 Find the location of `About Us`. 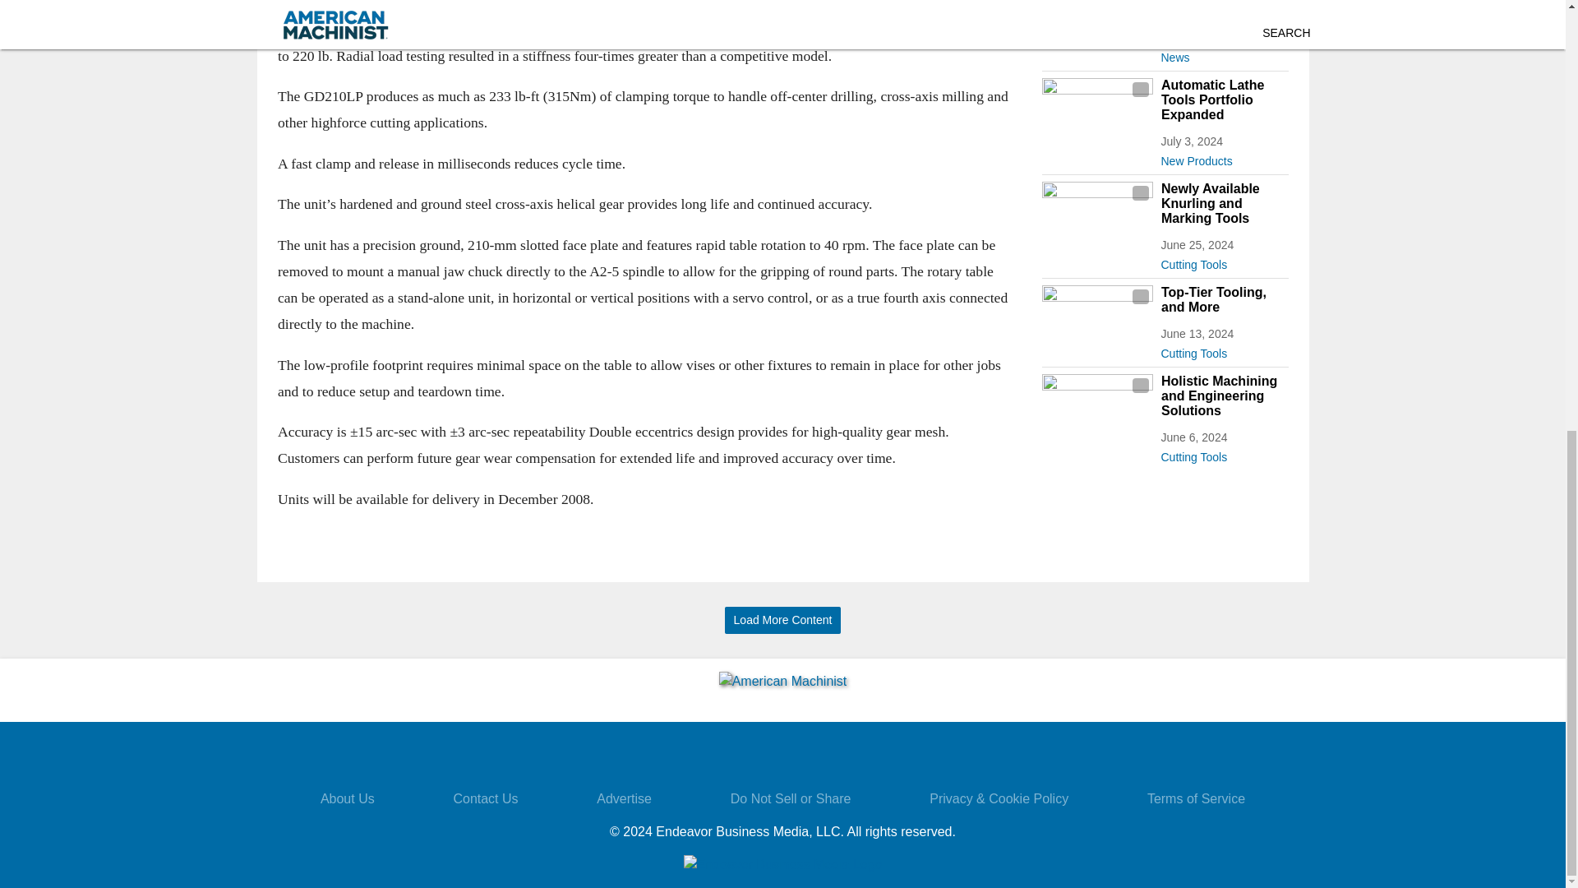

About Us is located at coordinates (347, 798).